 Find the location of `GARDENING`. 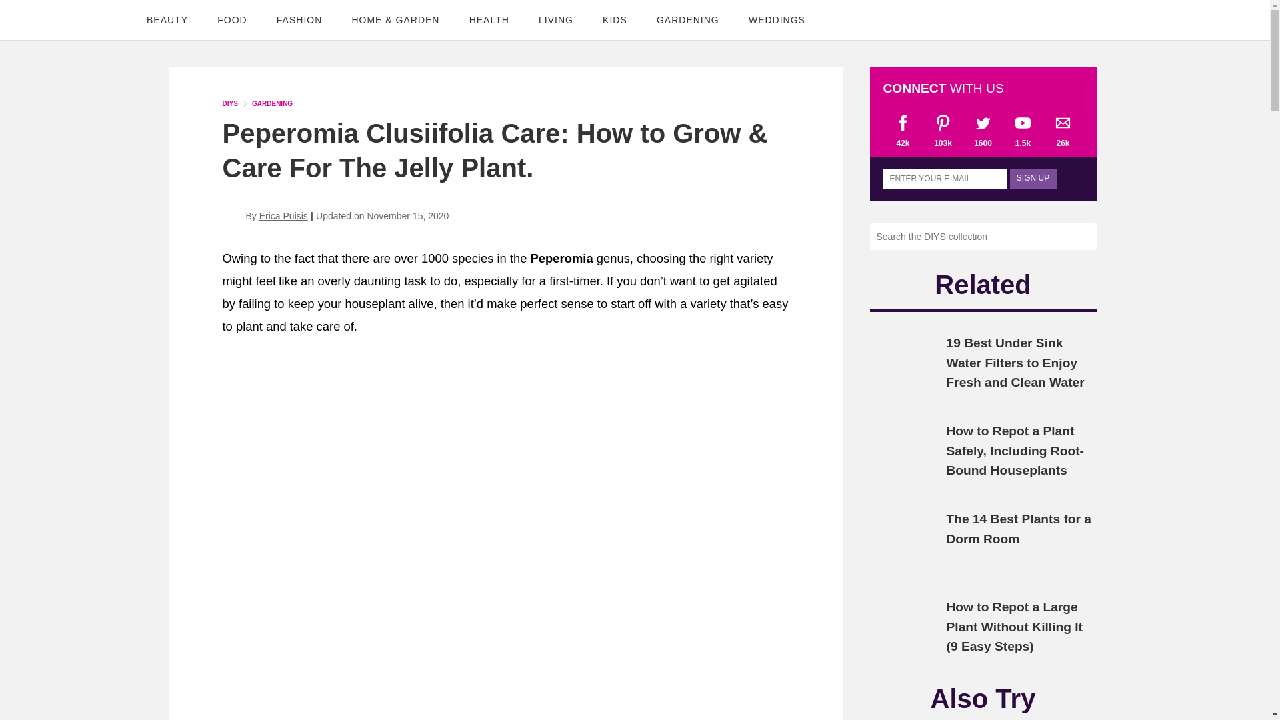

GARDENING is located at coordinates (688, 20).